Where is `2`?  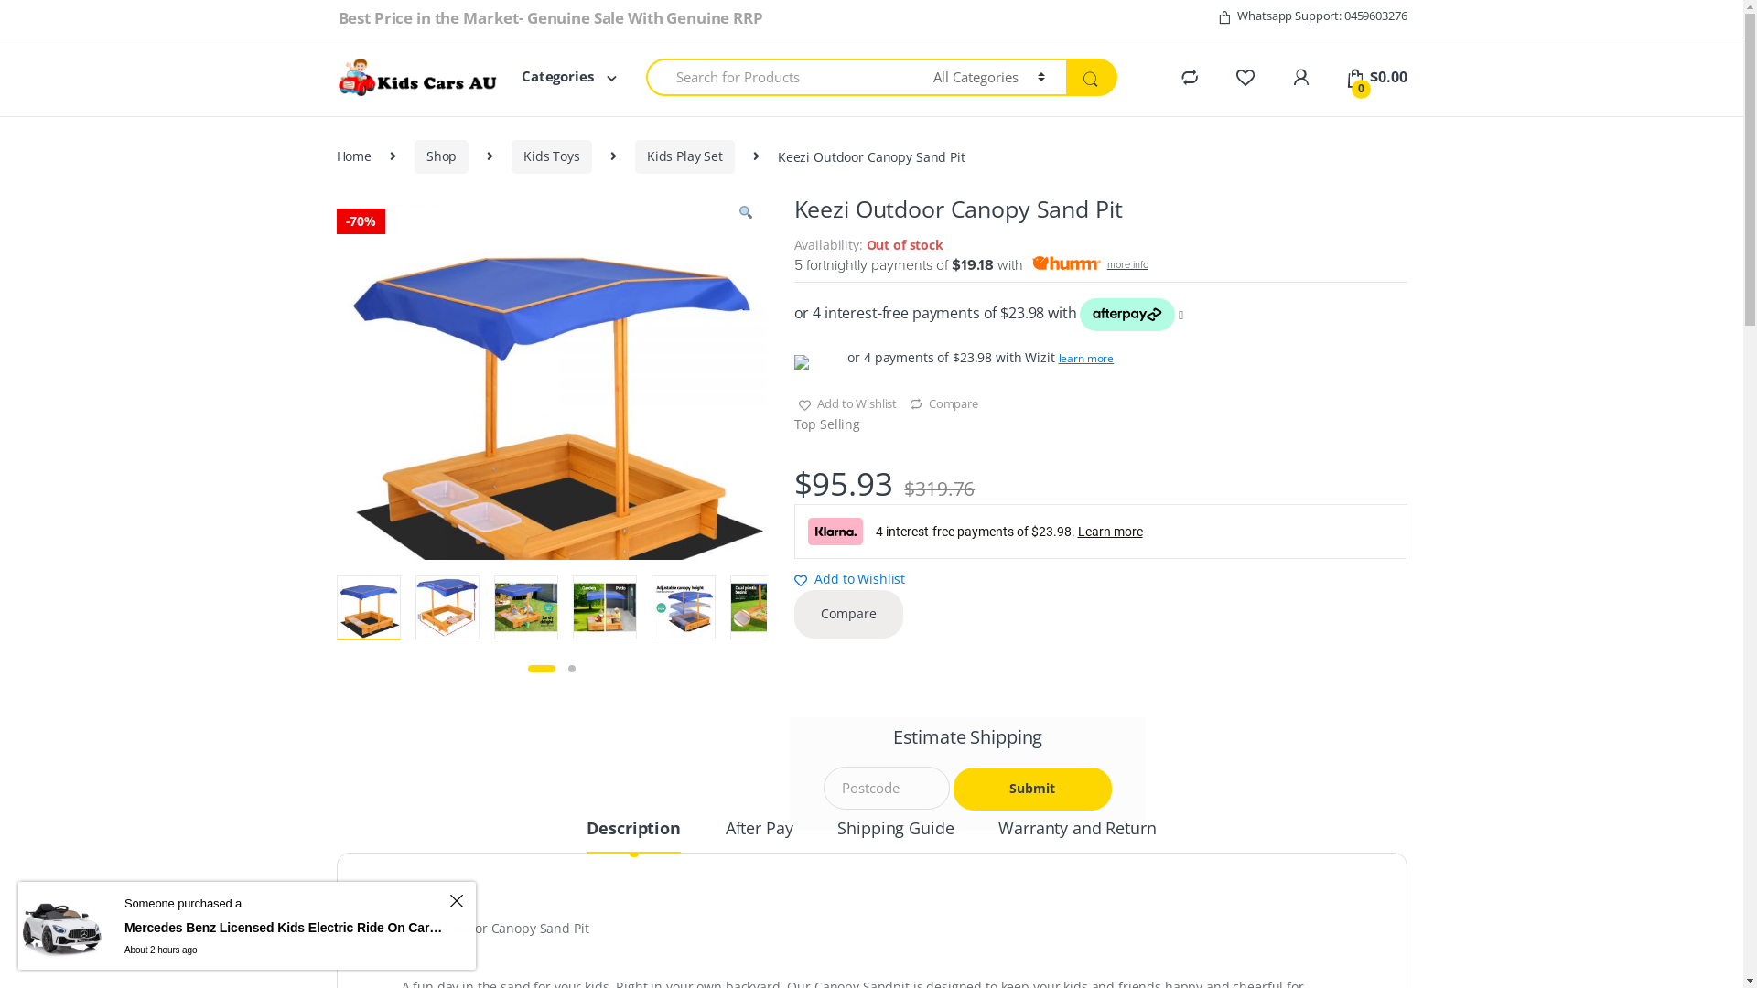 2 is located at coordinates (571, 669).